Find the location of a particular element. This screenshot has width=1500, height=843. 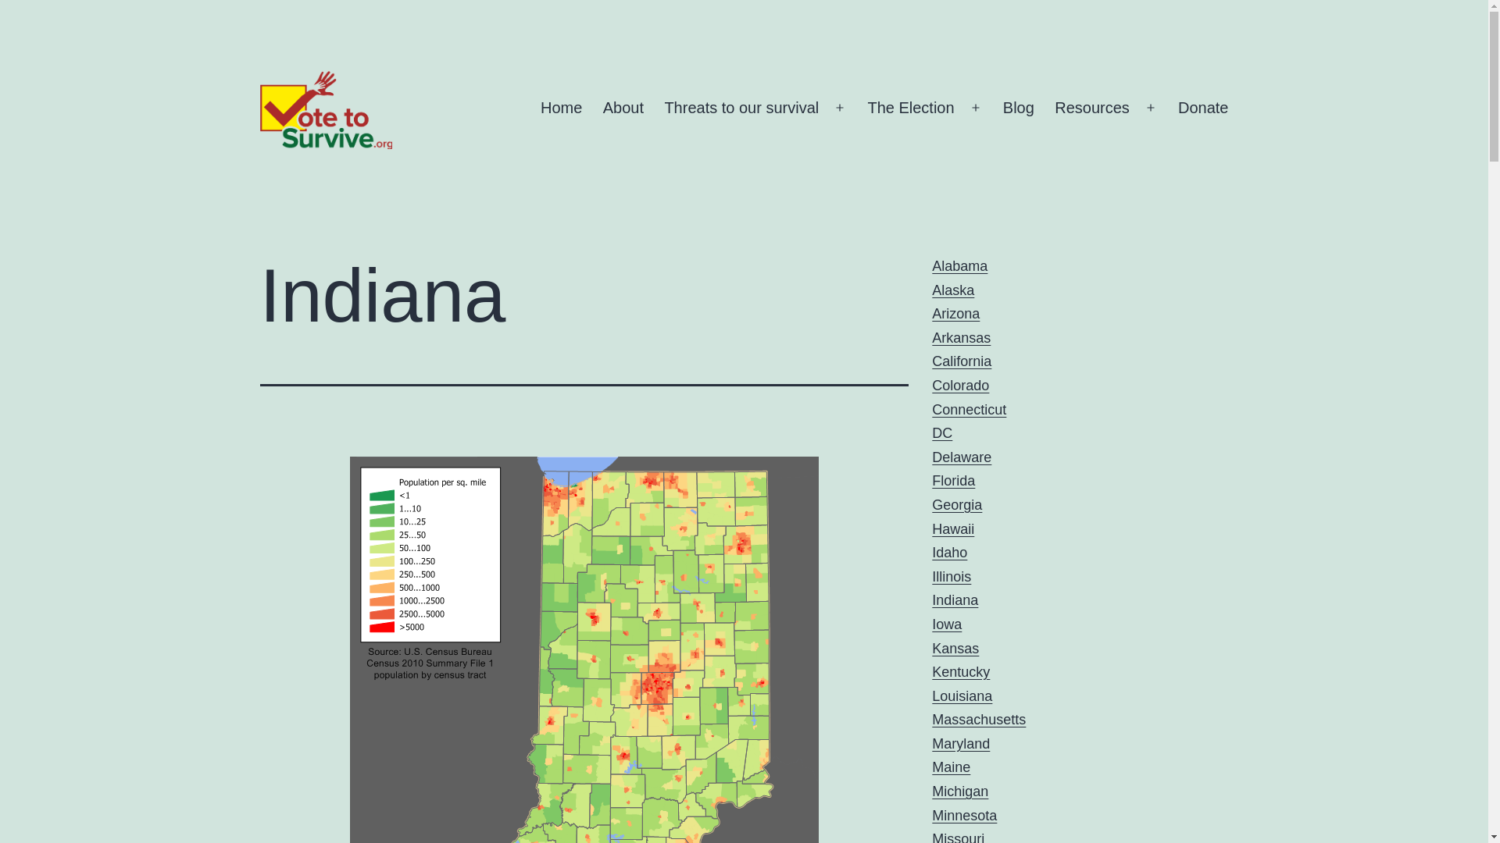

Threats to our survival is located at coordinates (741, 108).